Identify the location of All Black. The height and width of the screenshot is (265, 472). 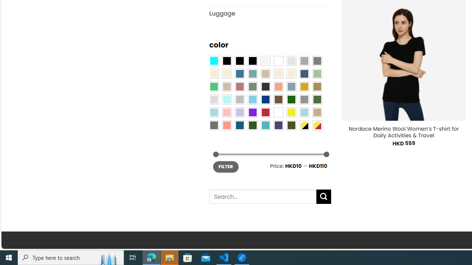
(226, 60).